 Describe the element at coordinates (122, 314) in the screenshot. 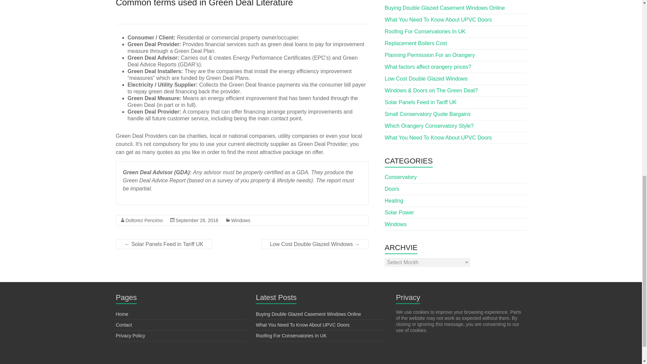

I see `Home` at that location.